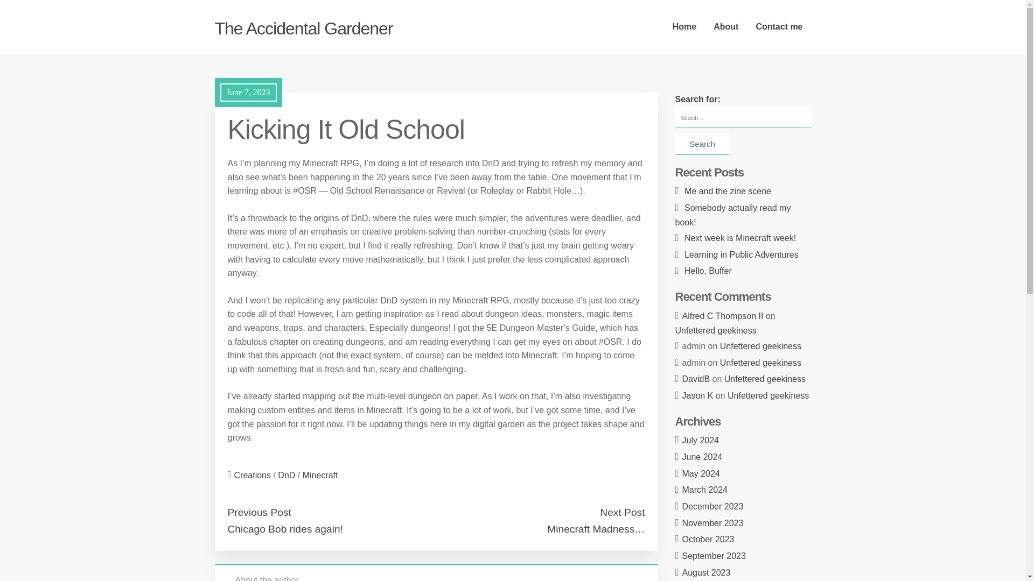 This screenshot has height=581, width=1034. What do you see at coordinates (698, 395) in the screenshot?
I see `Jason K` at bounding box center [698, 395].